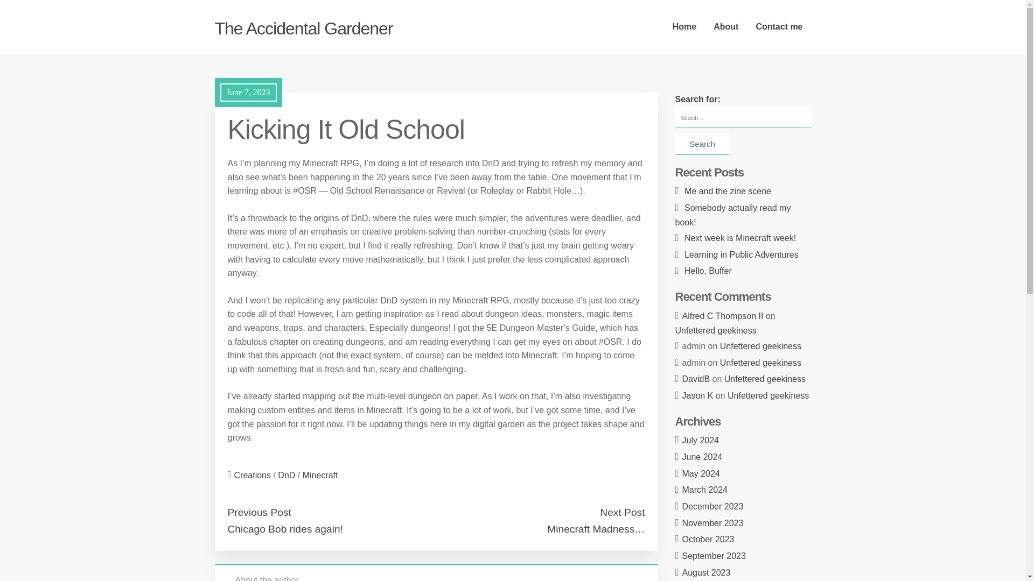 This screenshot has height=581, width=1034. What do you see at coordinates (698, 395) in the screenshot?
I see `Jason K` at bounding box center [698, 395].